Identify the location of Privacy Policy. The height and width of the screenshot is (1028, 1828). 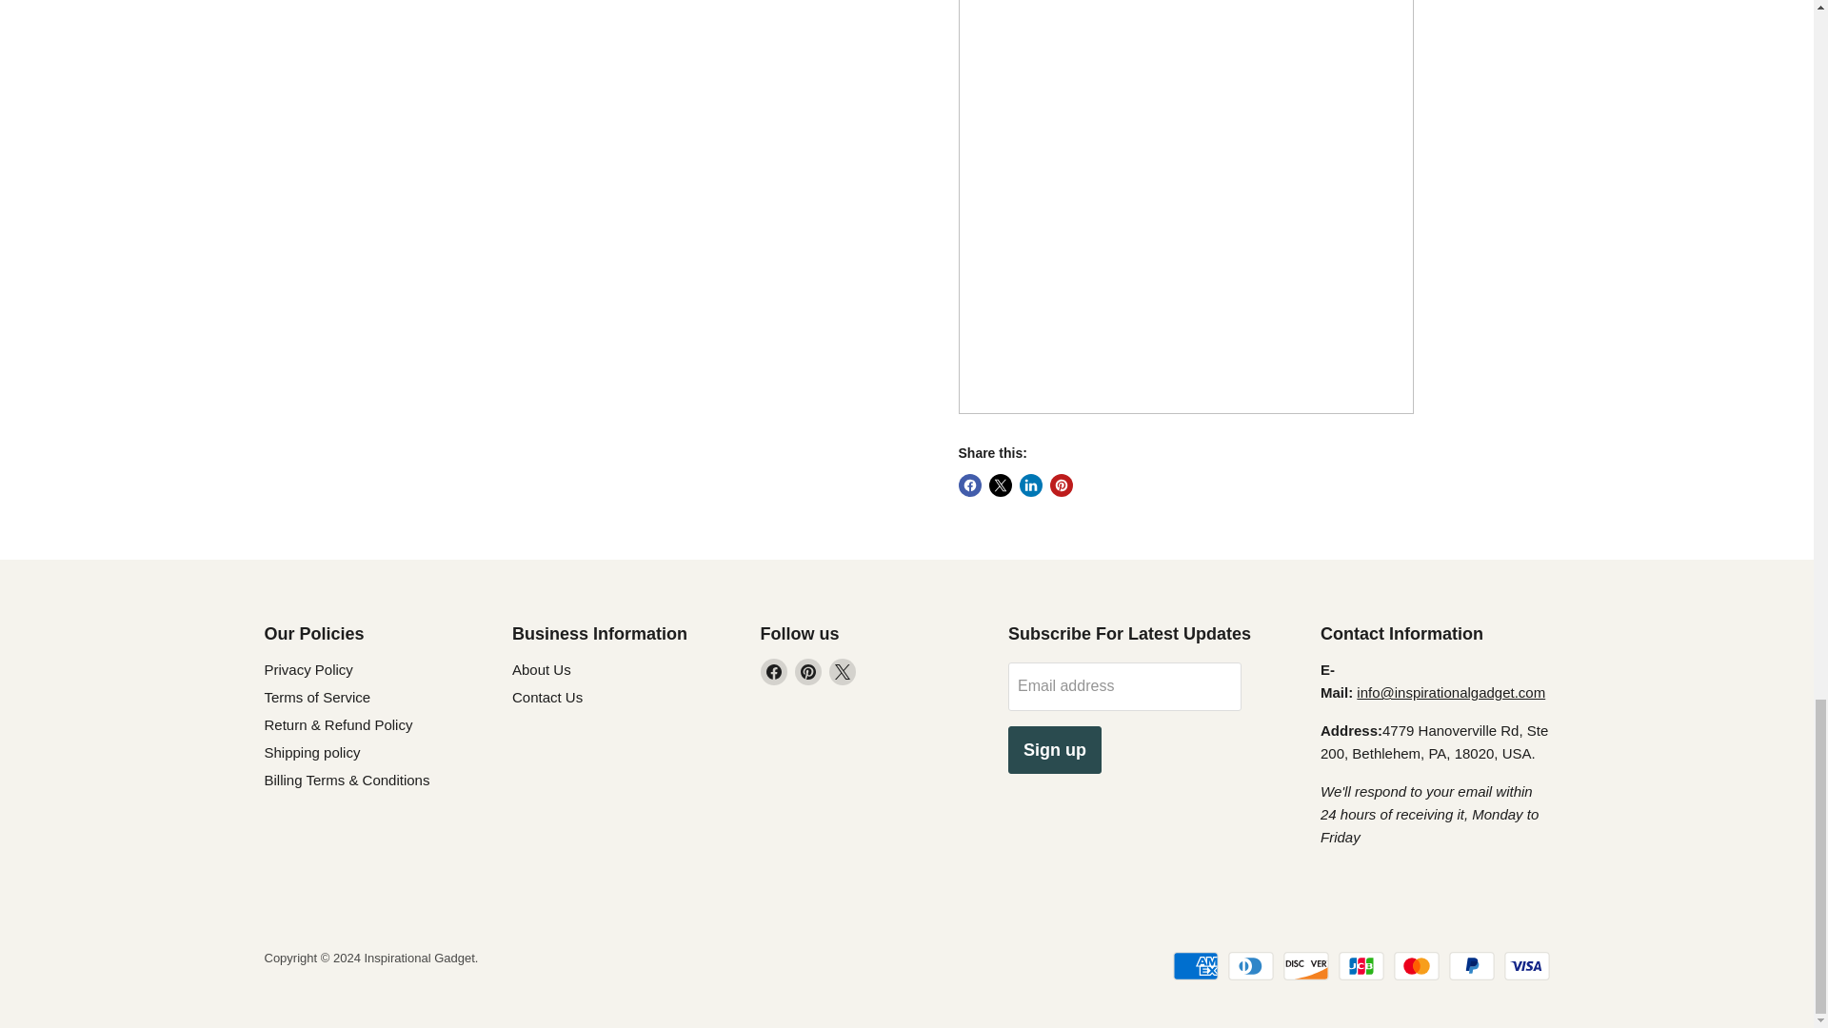
(308, 669).